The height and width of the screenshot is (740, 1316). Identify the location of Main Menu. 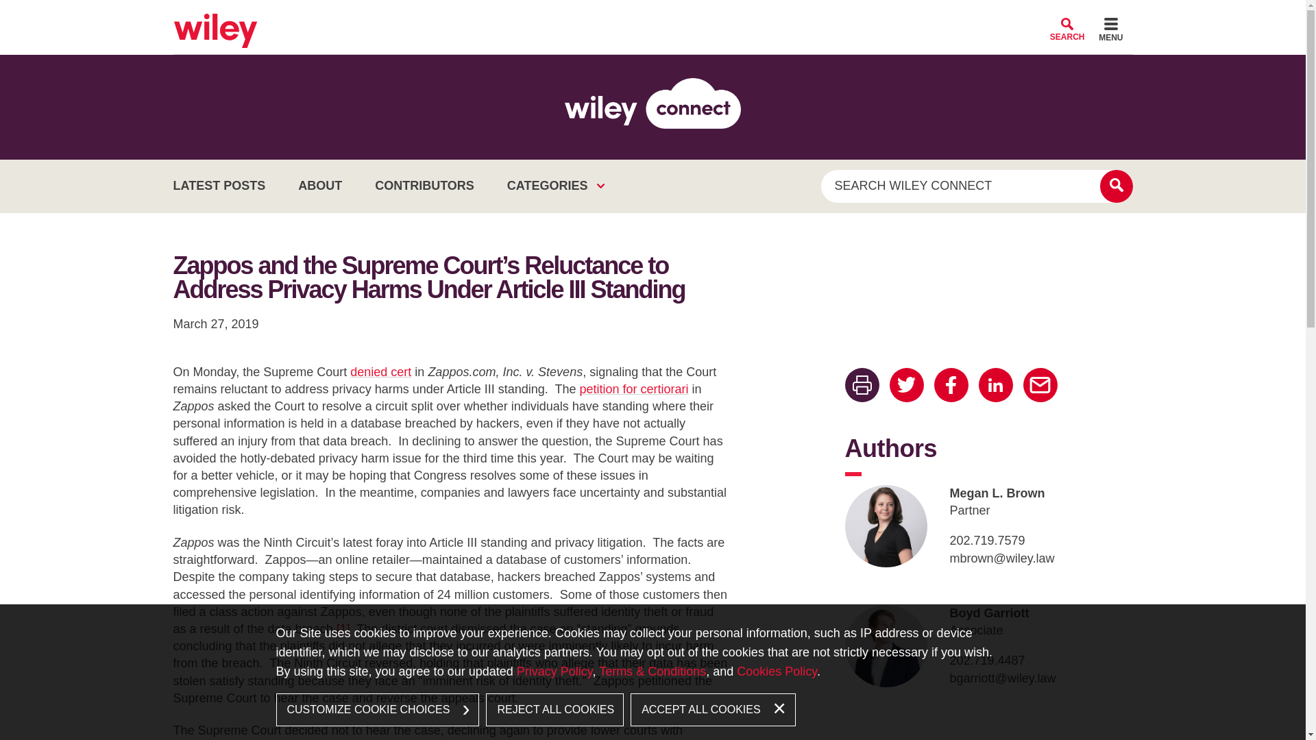
(611, 15).